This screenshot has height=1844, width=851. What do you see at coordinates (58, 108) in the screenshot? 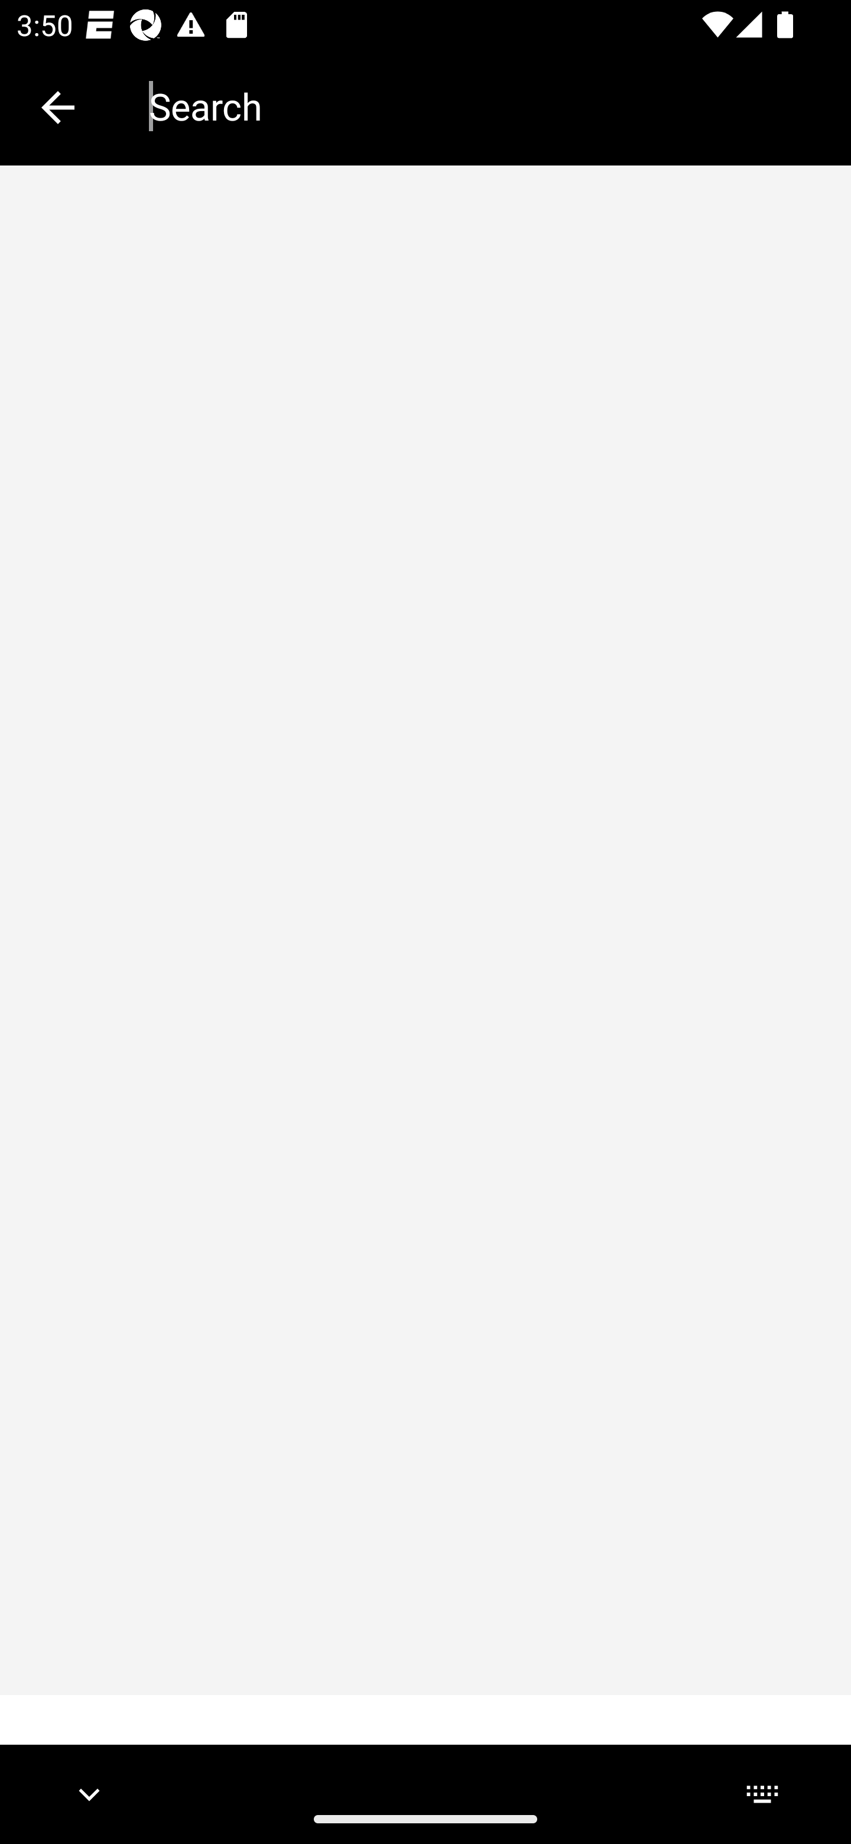
I see `Collapse` at bounding box center [58, 108].